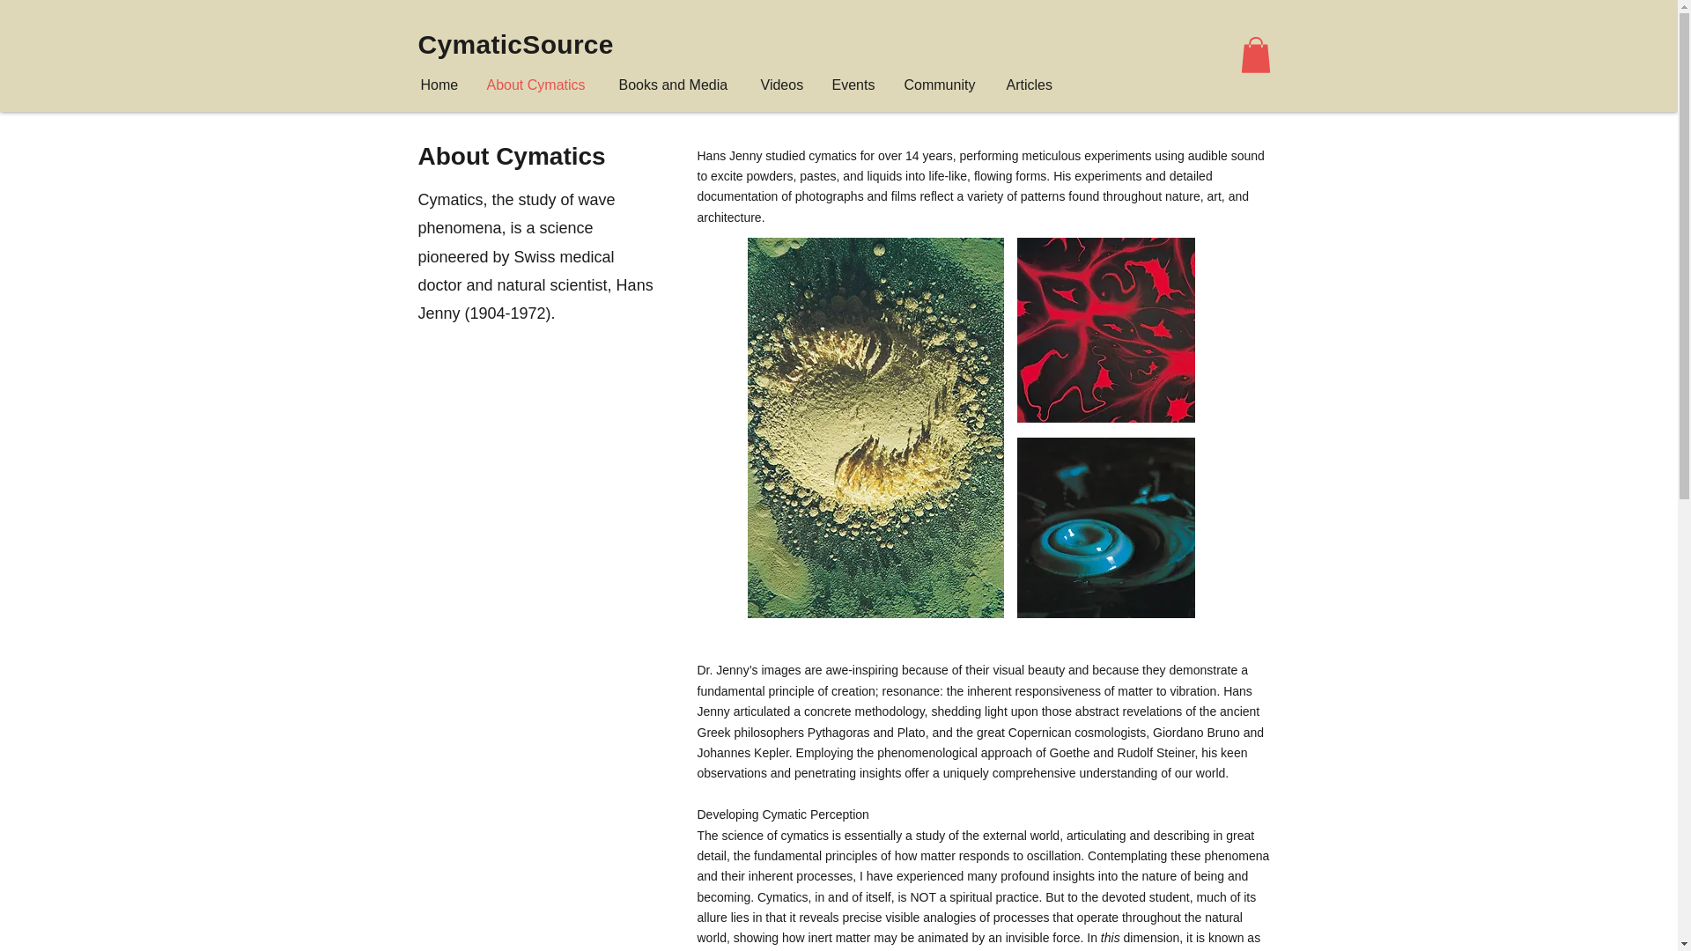 Image resolution: width=1691 pixels, height=951 pixels. Describe the element at coordinates (1030, 85) in the screenshot. I see `Articles` at that location.